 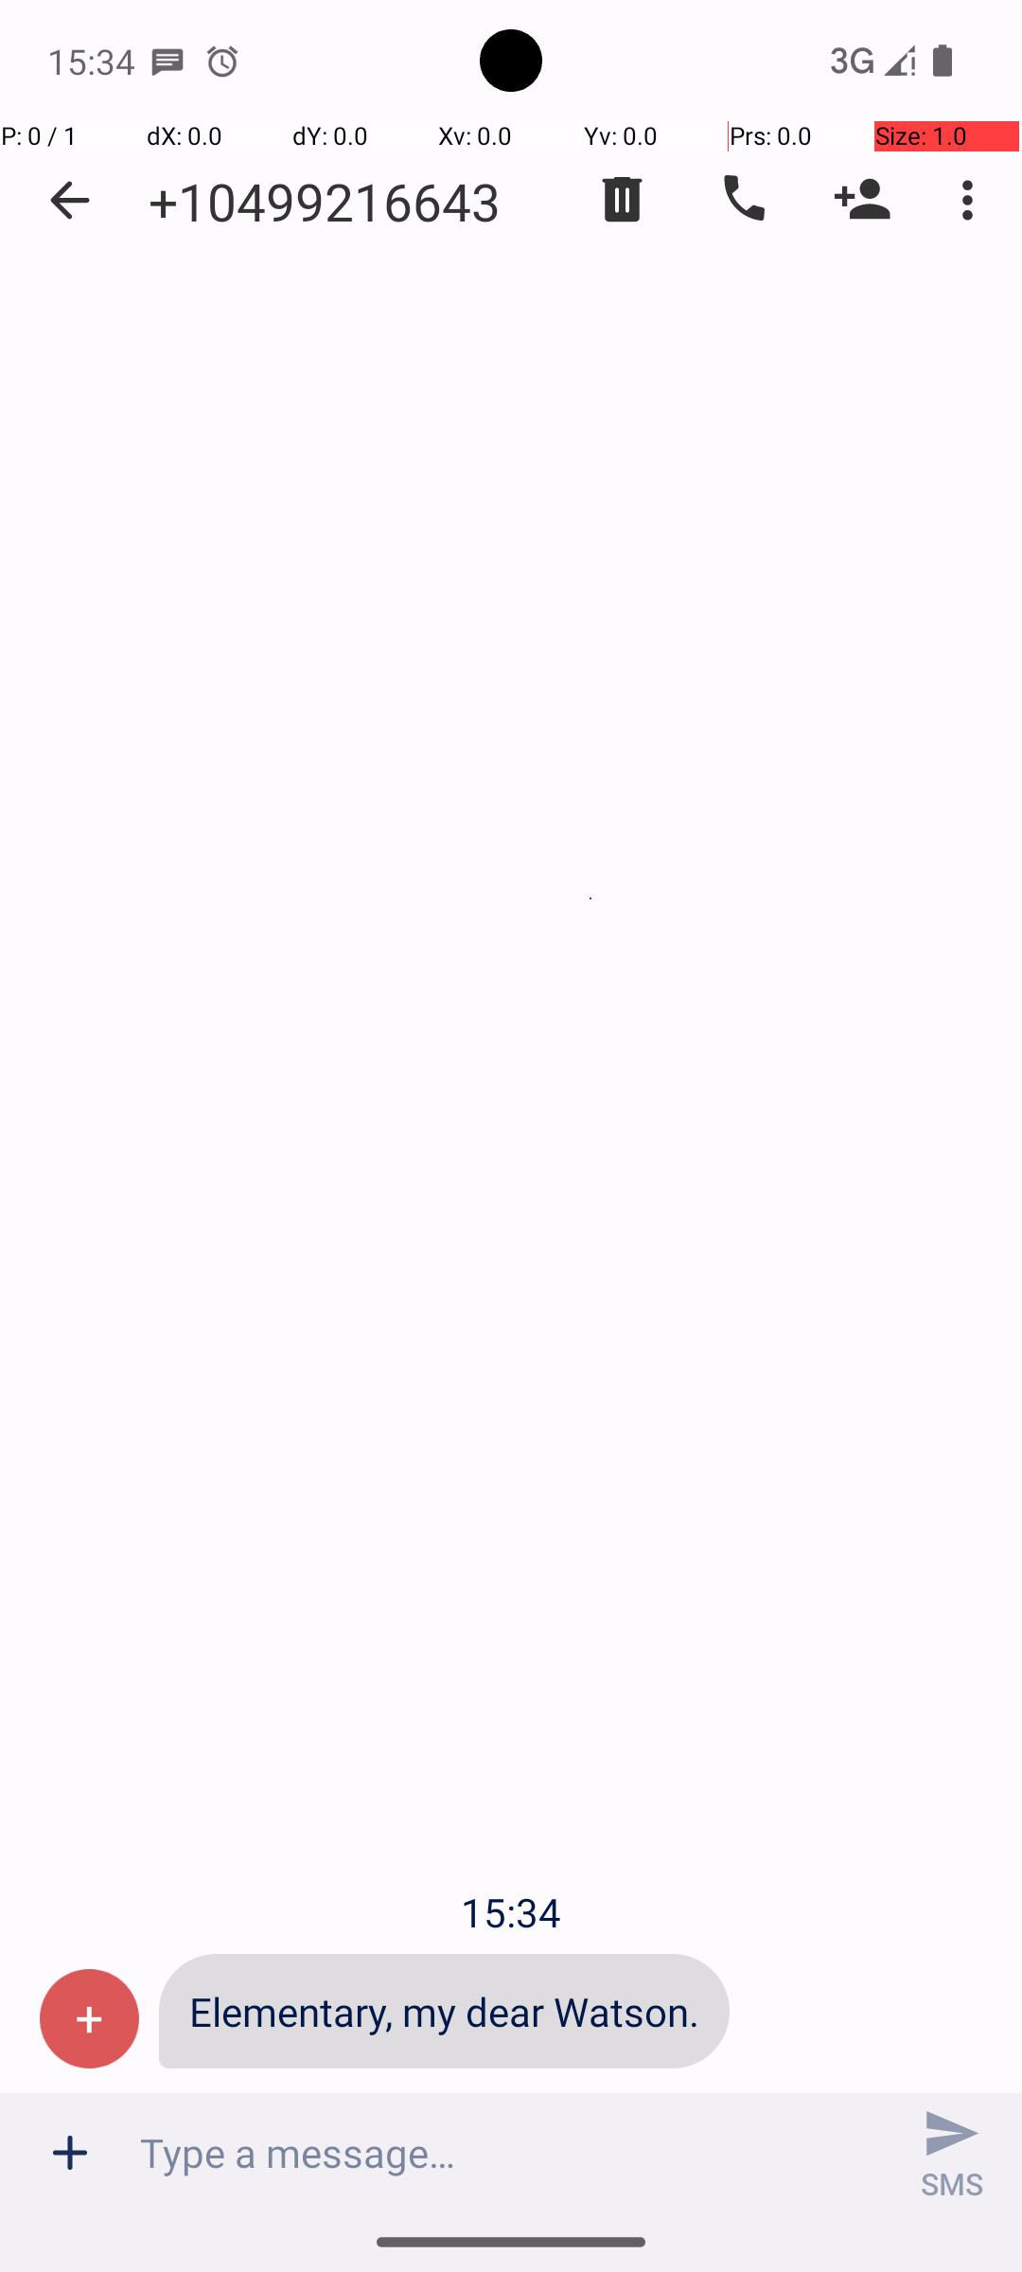 I want to click on +10499216643, so click(x=325, y=201).